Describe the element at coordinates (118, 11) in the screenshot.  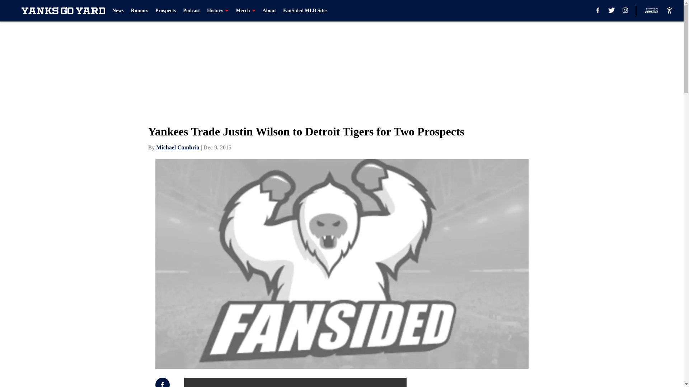
I see `News` at that location.